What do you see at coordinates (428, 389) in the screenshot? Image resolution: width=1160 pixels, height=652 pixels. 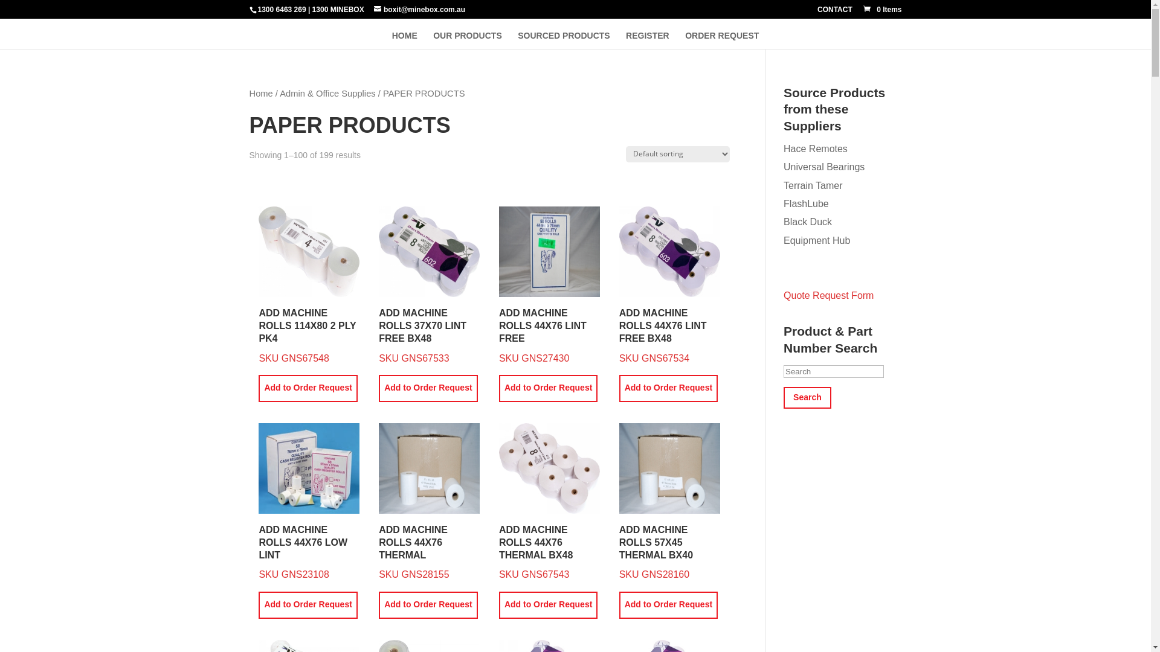 I see `Add to Order Request` at bounding box center [428, 389].